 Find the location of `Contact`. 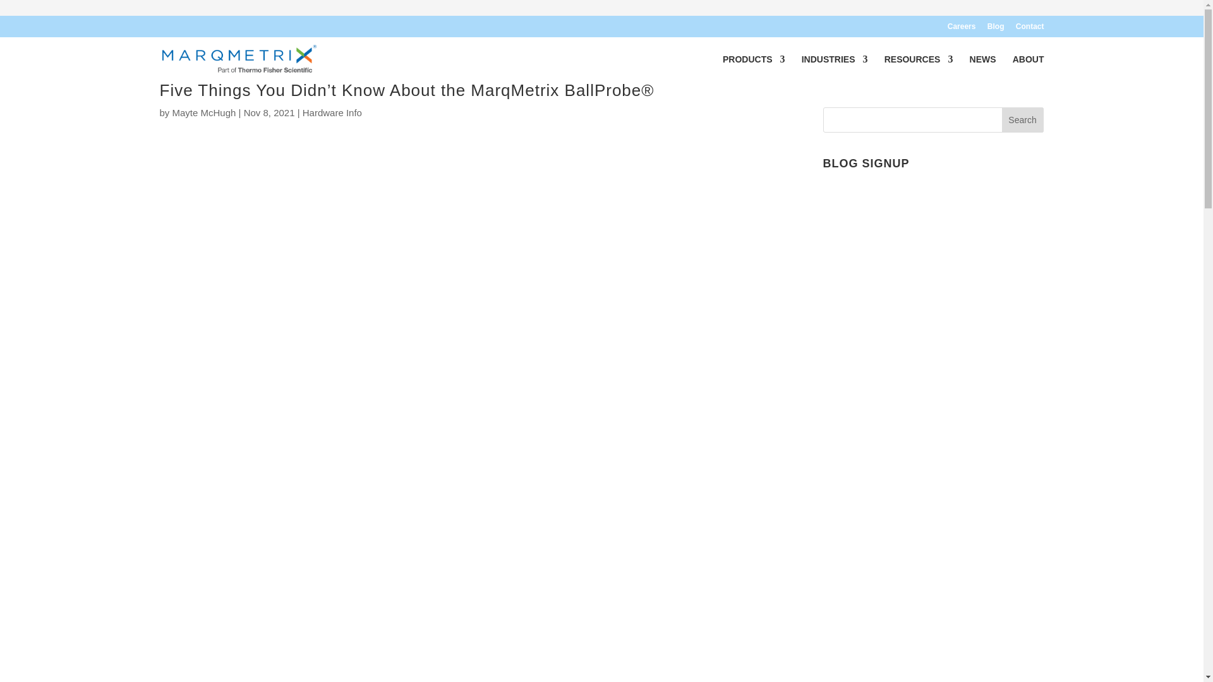

Contact is located at coordinates (1030, 29).